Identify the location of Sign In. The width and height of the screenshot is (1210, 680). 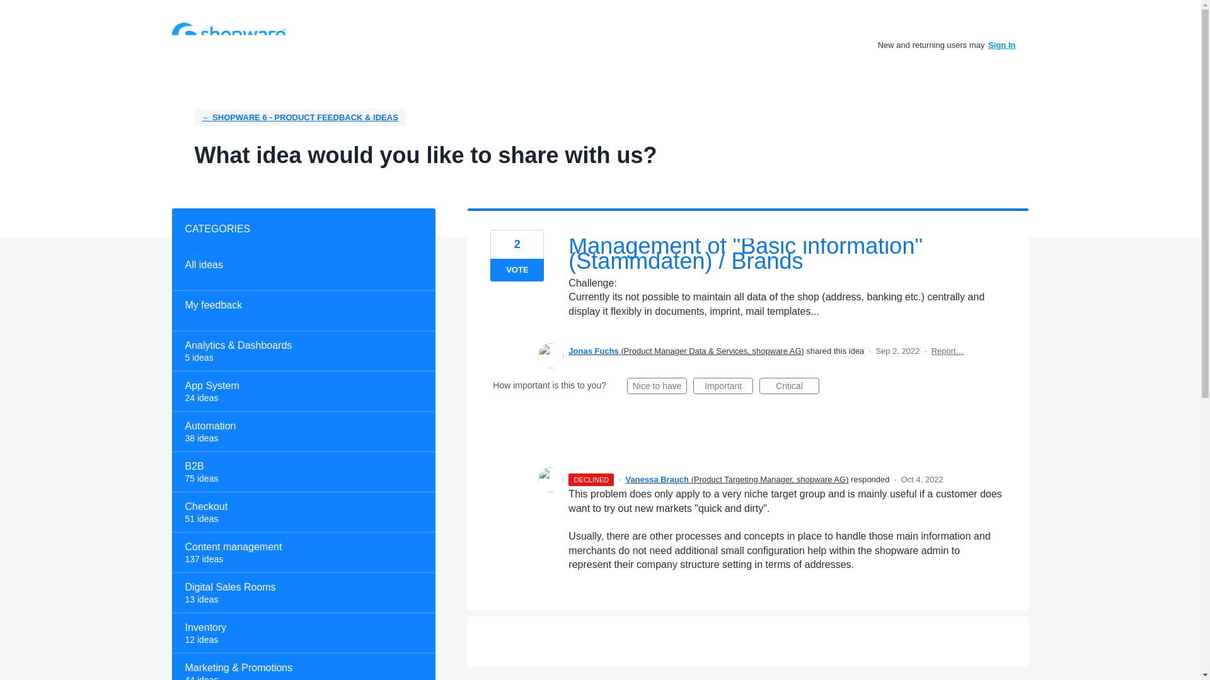
(1001, 44).